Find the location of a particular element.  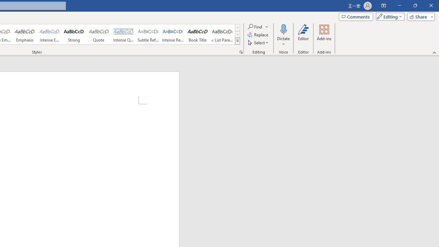

Intense Reference is located at coordinates (173, 34).